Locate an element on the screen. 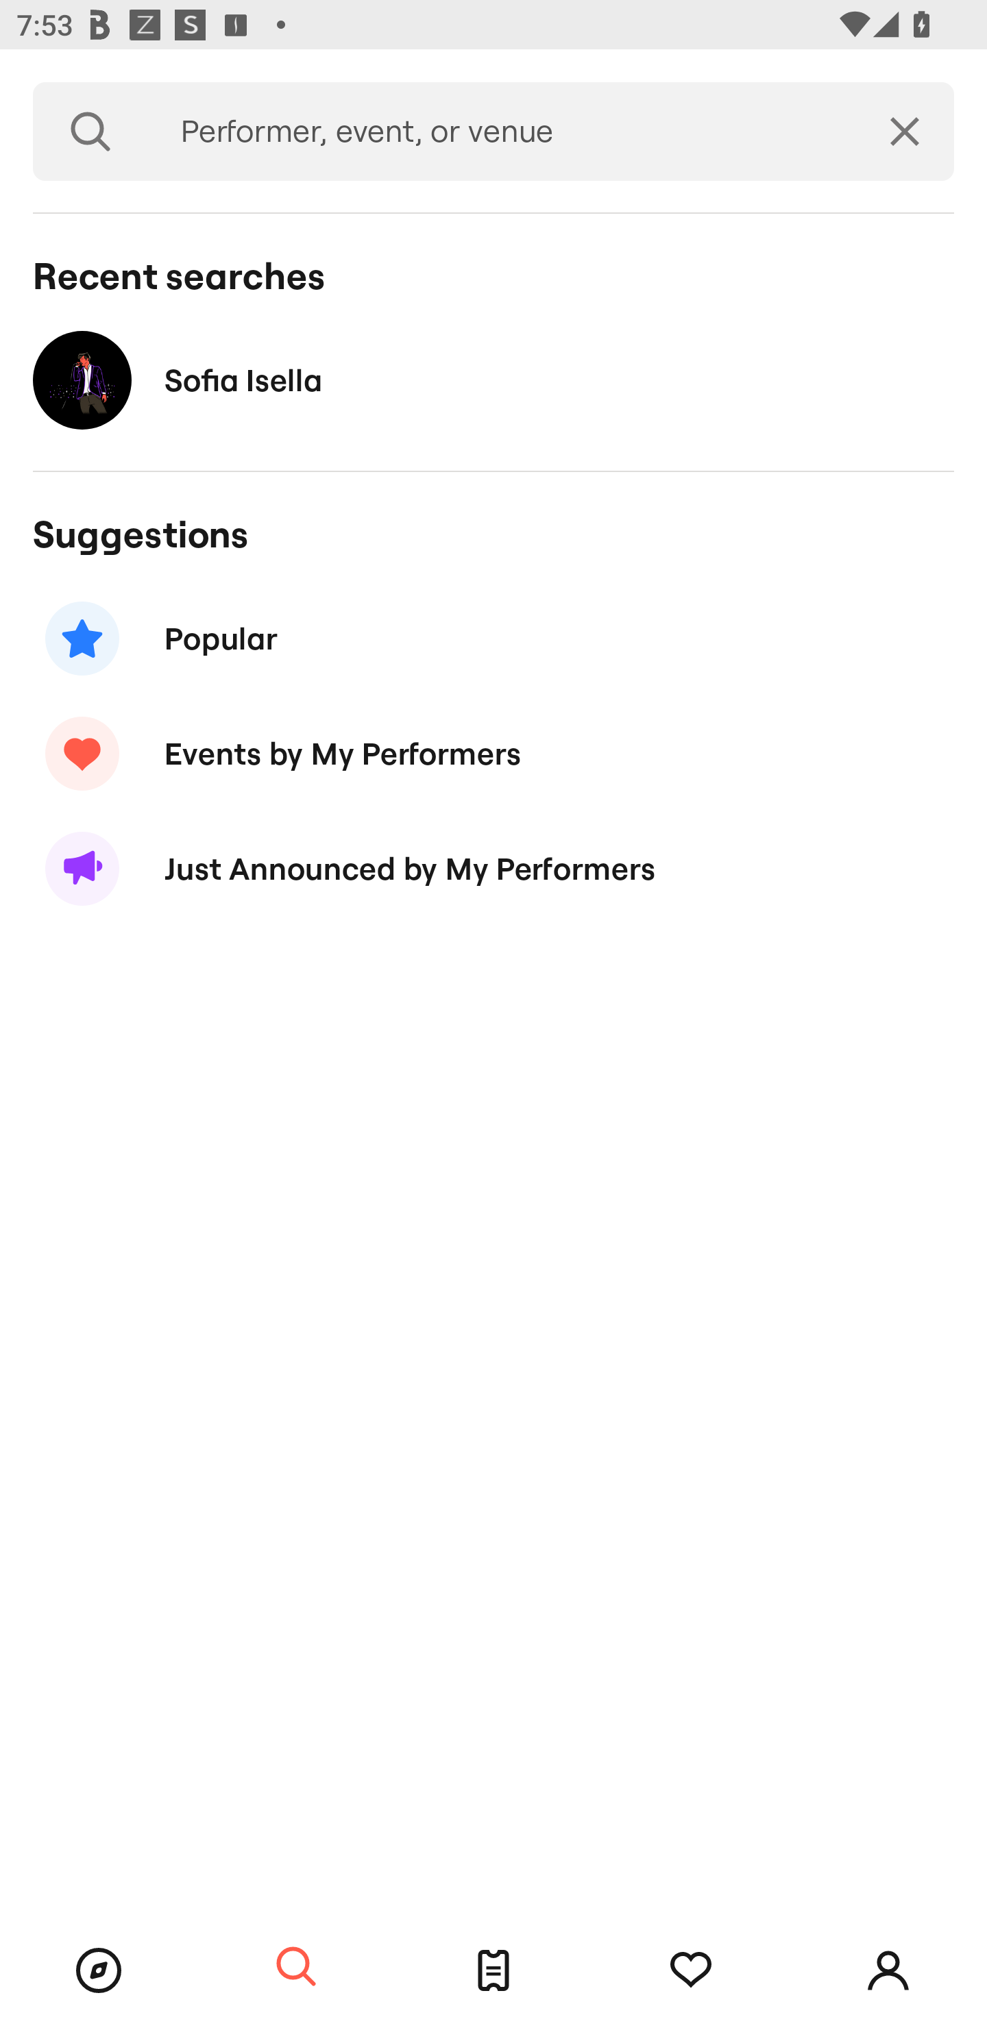 This screenshot has width=987, height=2028. Clear is located at coordinates (905, 132).